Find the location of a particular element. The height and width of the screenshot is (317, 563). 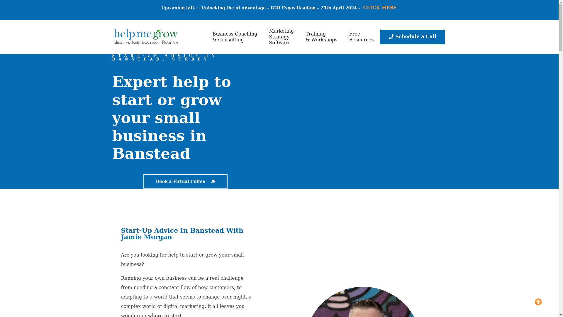

CLICK HERE is located at coordinates (185, 181).